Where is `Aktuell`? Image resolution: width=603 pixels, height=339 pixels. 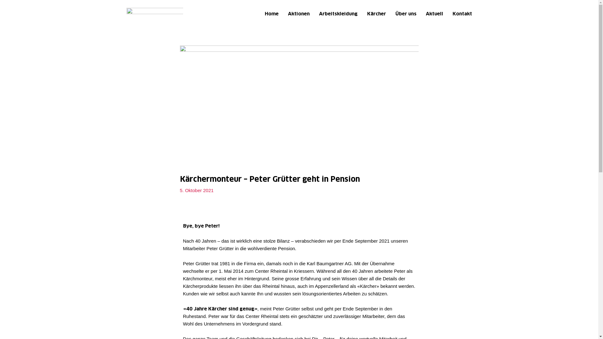 Aktuell is located at coordinates (435, 15).